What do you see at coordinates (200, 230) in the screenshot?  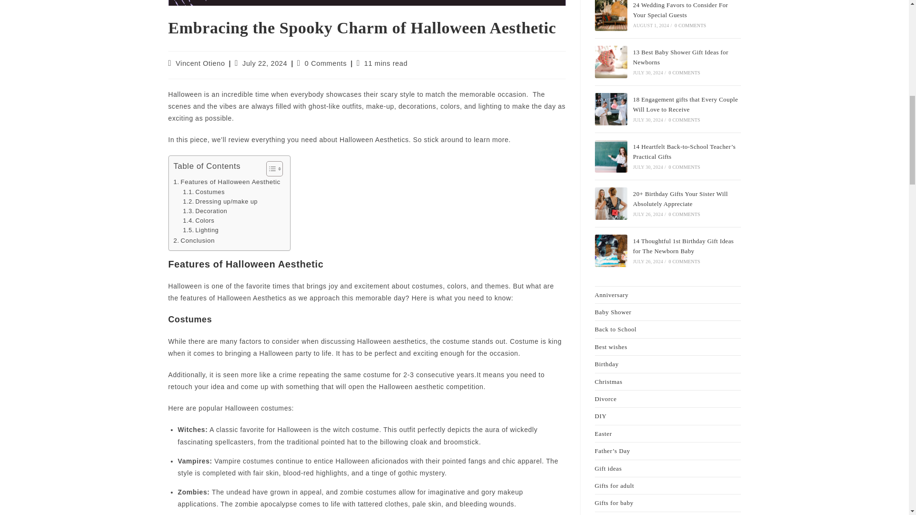 I see `Lighting` at bounding box center [200, 230].